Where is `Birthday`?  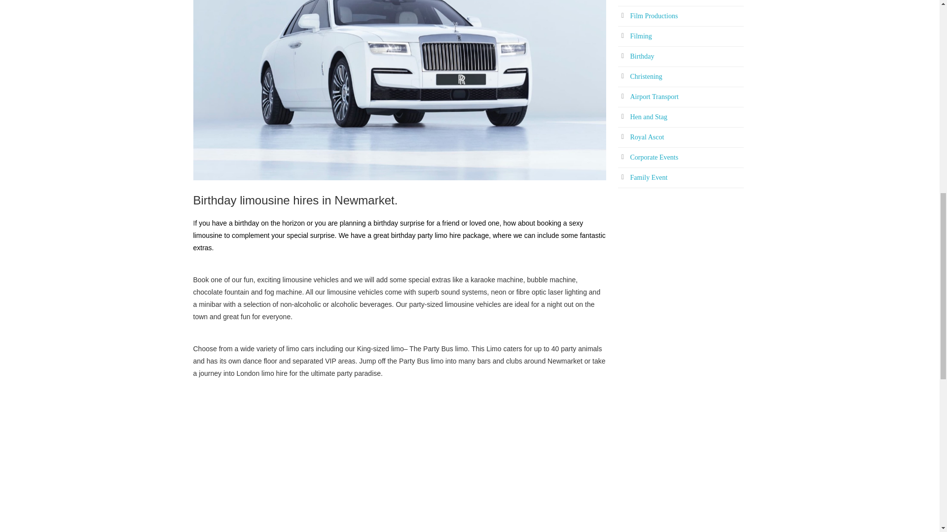
Birthday is located at coordinates (642, 56).